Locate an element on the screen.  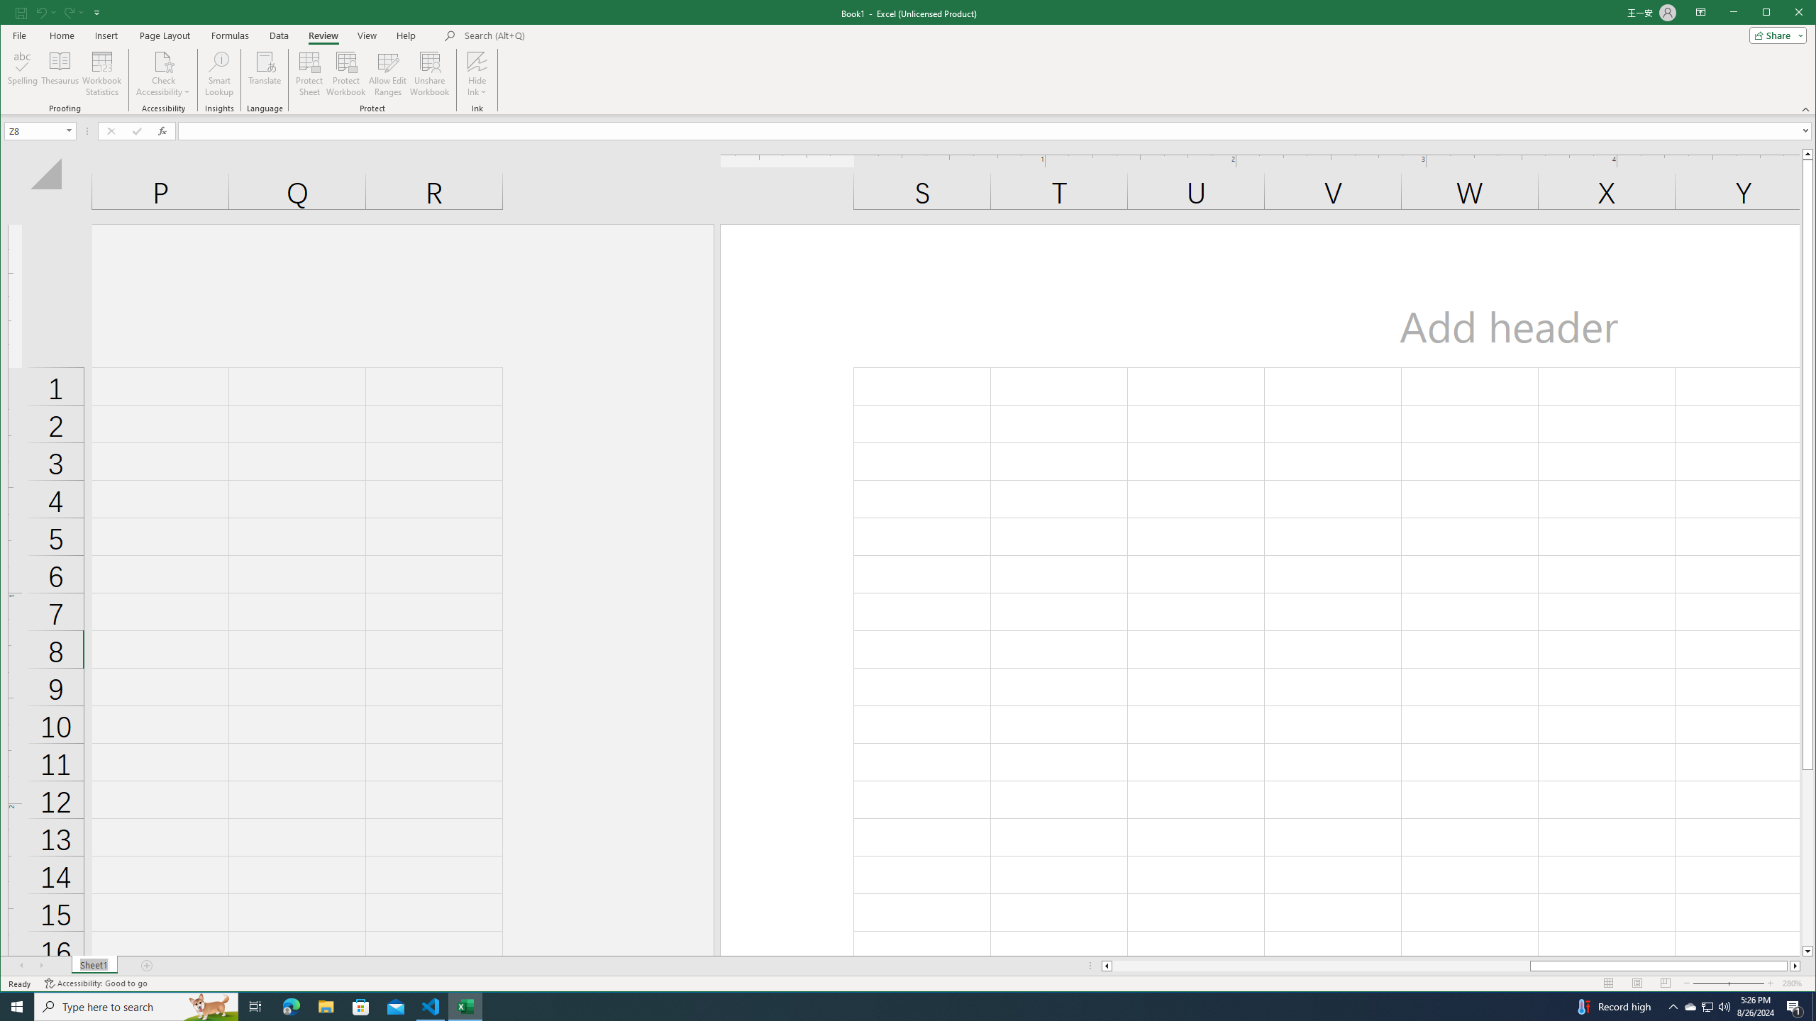
Page left is located at coordinates (1321, 966).